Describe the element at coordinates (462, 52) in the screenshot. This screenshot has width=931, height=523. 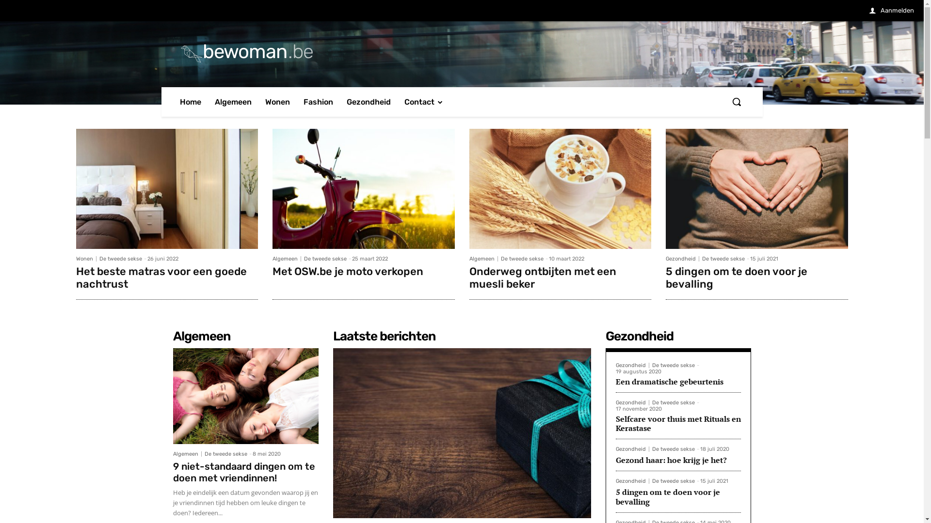
I see `bewoman
.be` at that location.